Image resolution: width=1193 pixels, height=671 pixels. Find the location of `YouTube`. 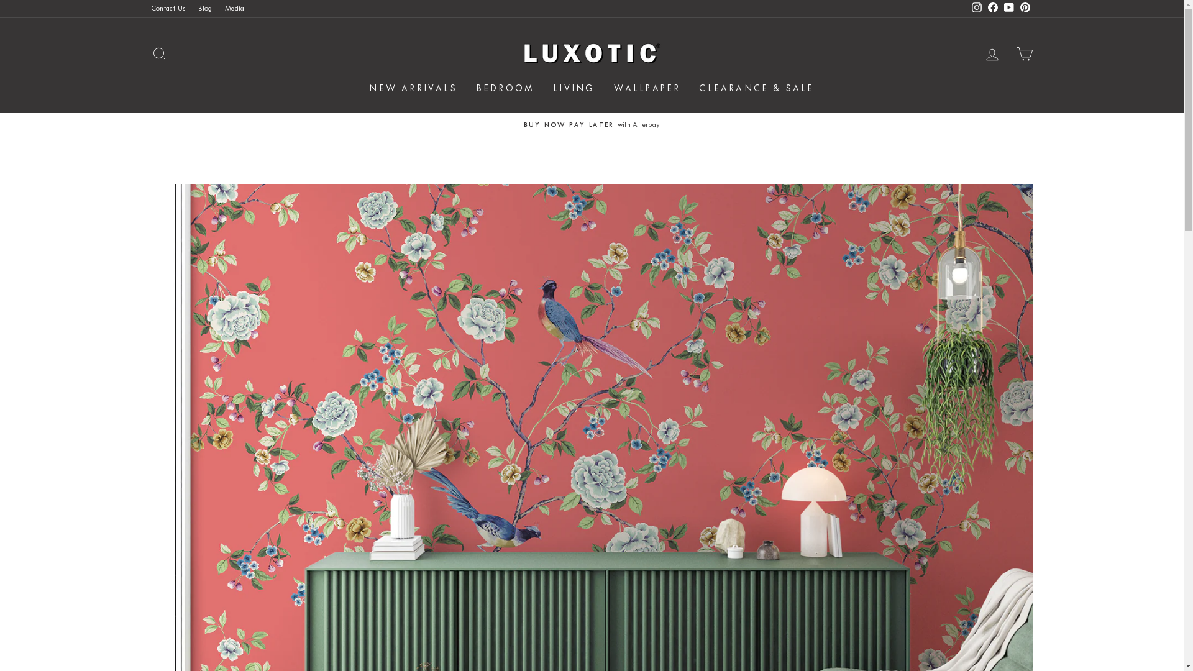

YouTube is located at coordinates (1008, 9).